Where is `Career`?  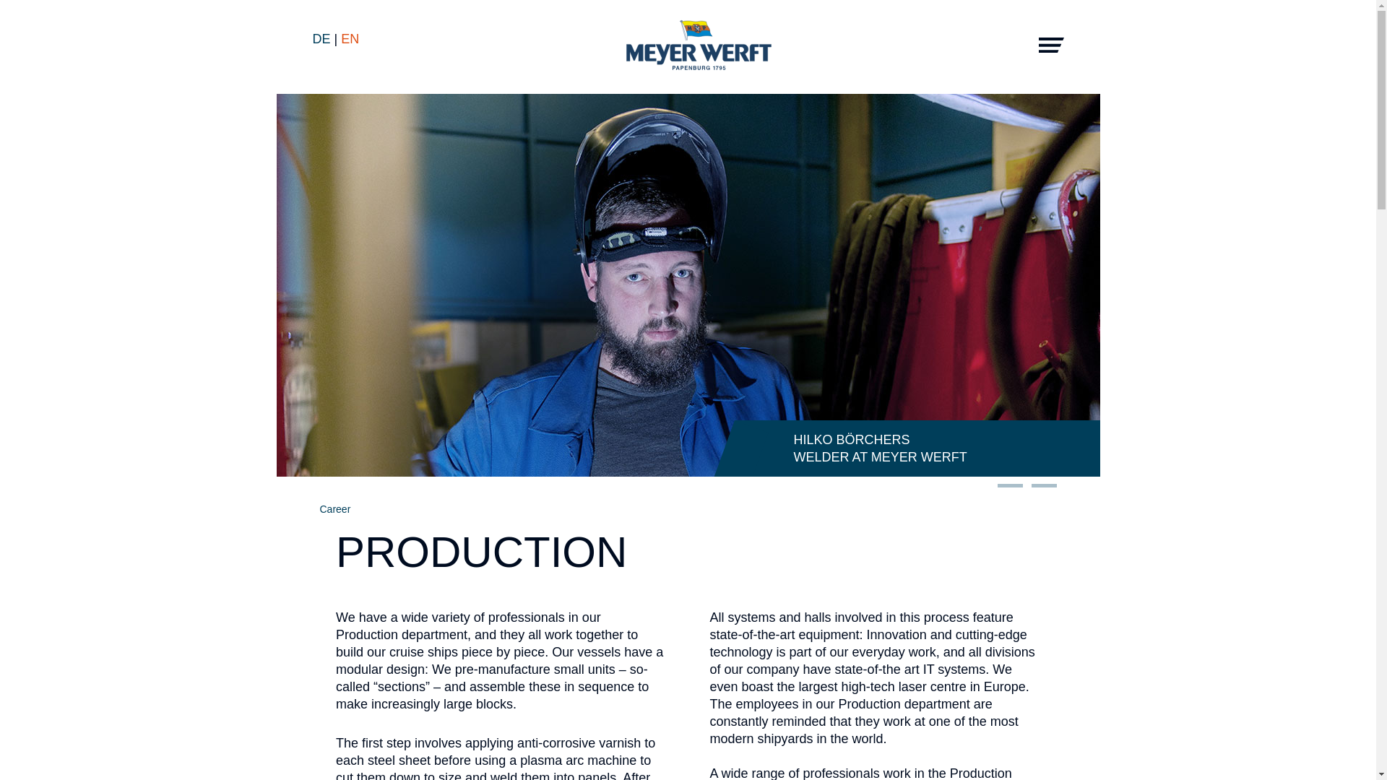
Career is located at coordinates (334, 508).